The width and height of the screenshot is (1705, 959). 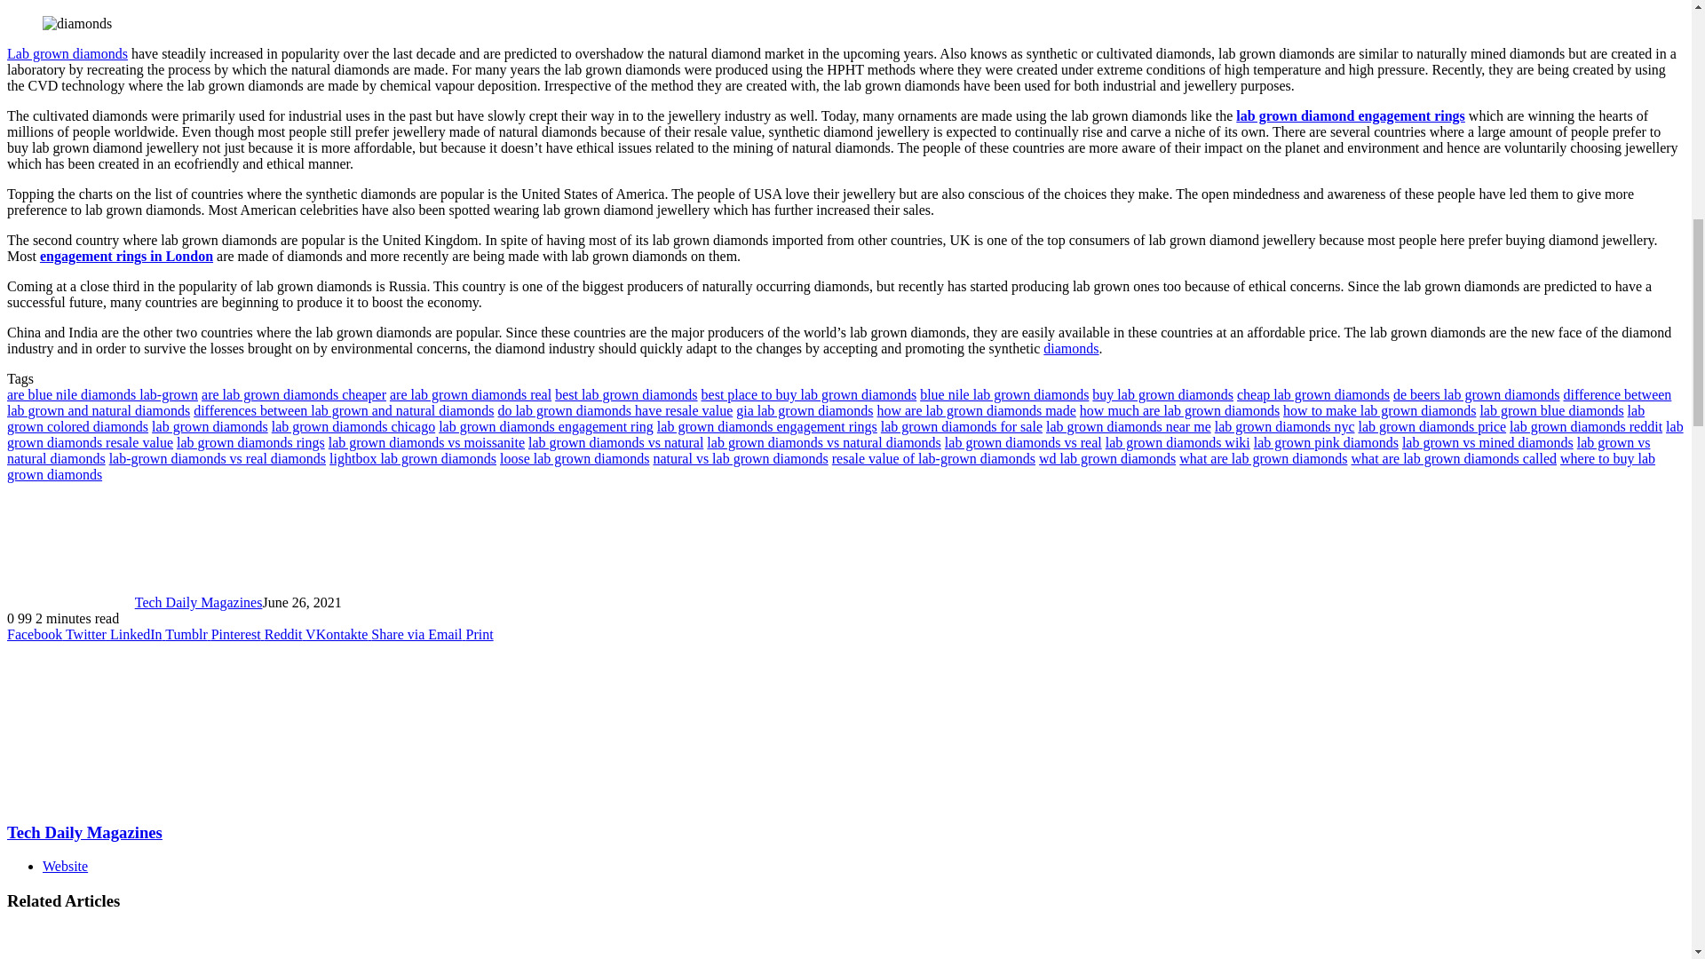 I want to click on VKontakte, so click(x=337, y=634).